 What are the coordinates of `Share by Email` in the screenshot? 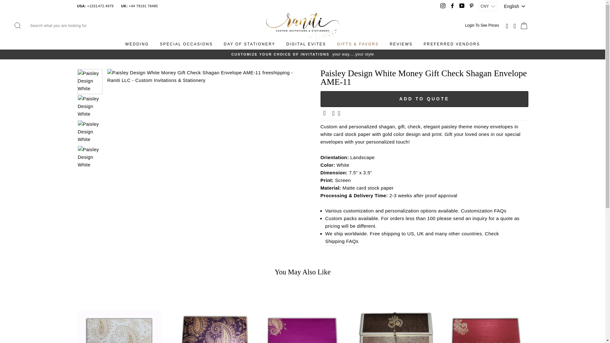 It's located at (325, 113).